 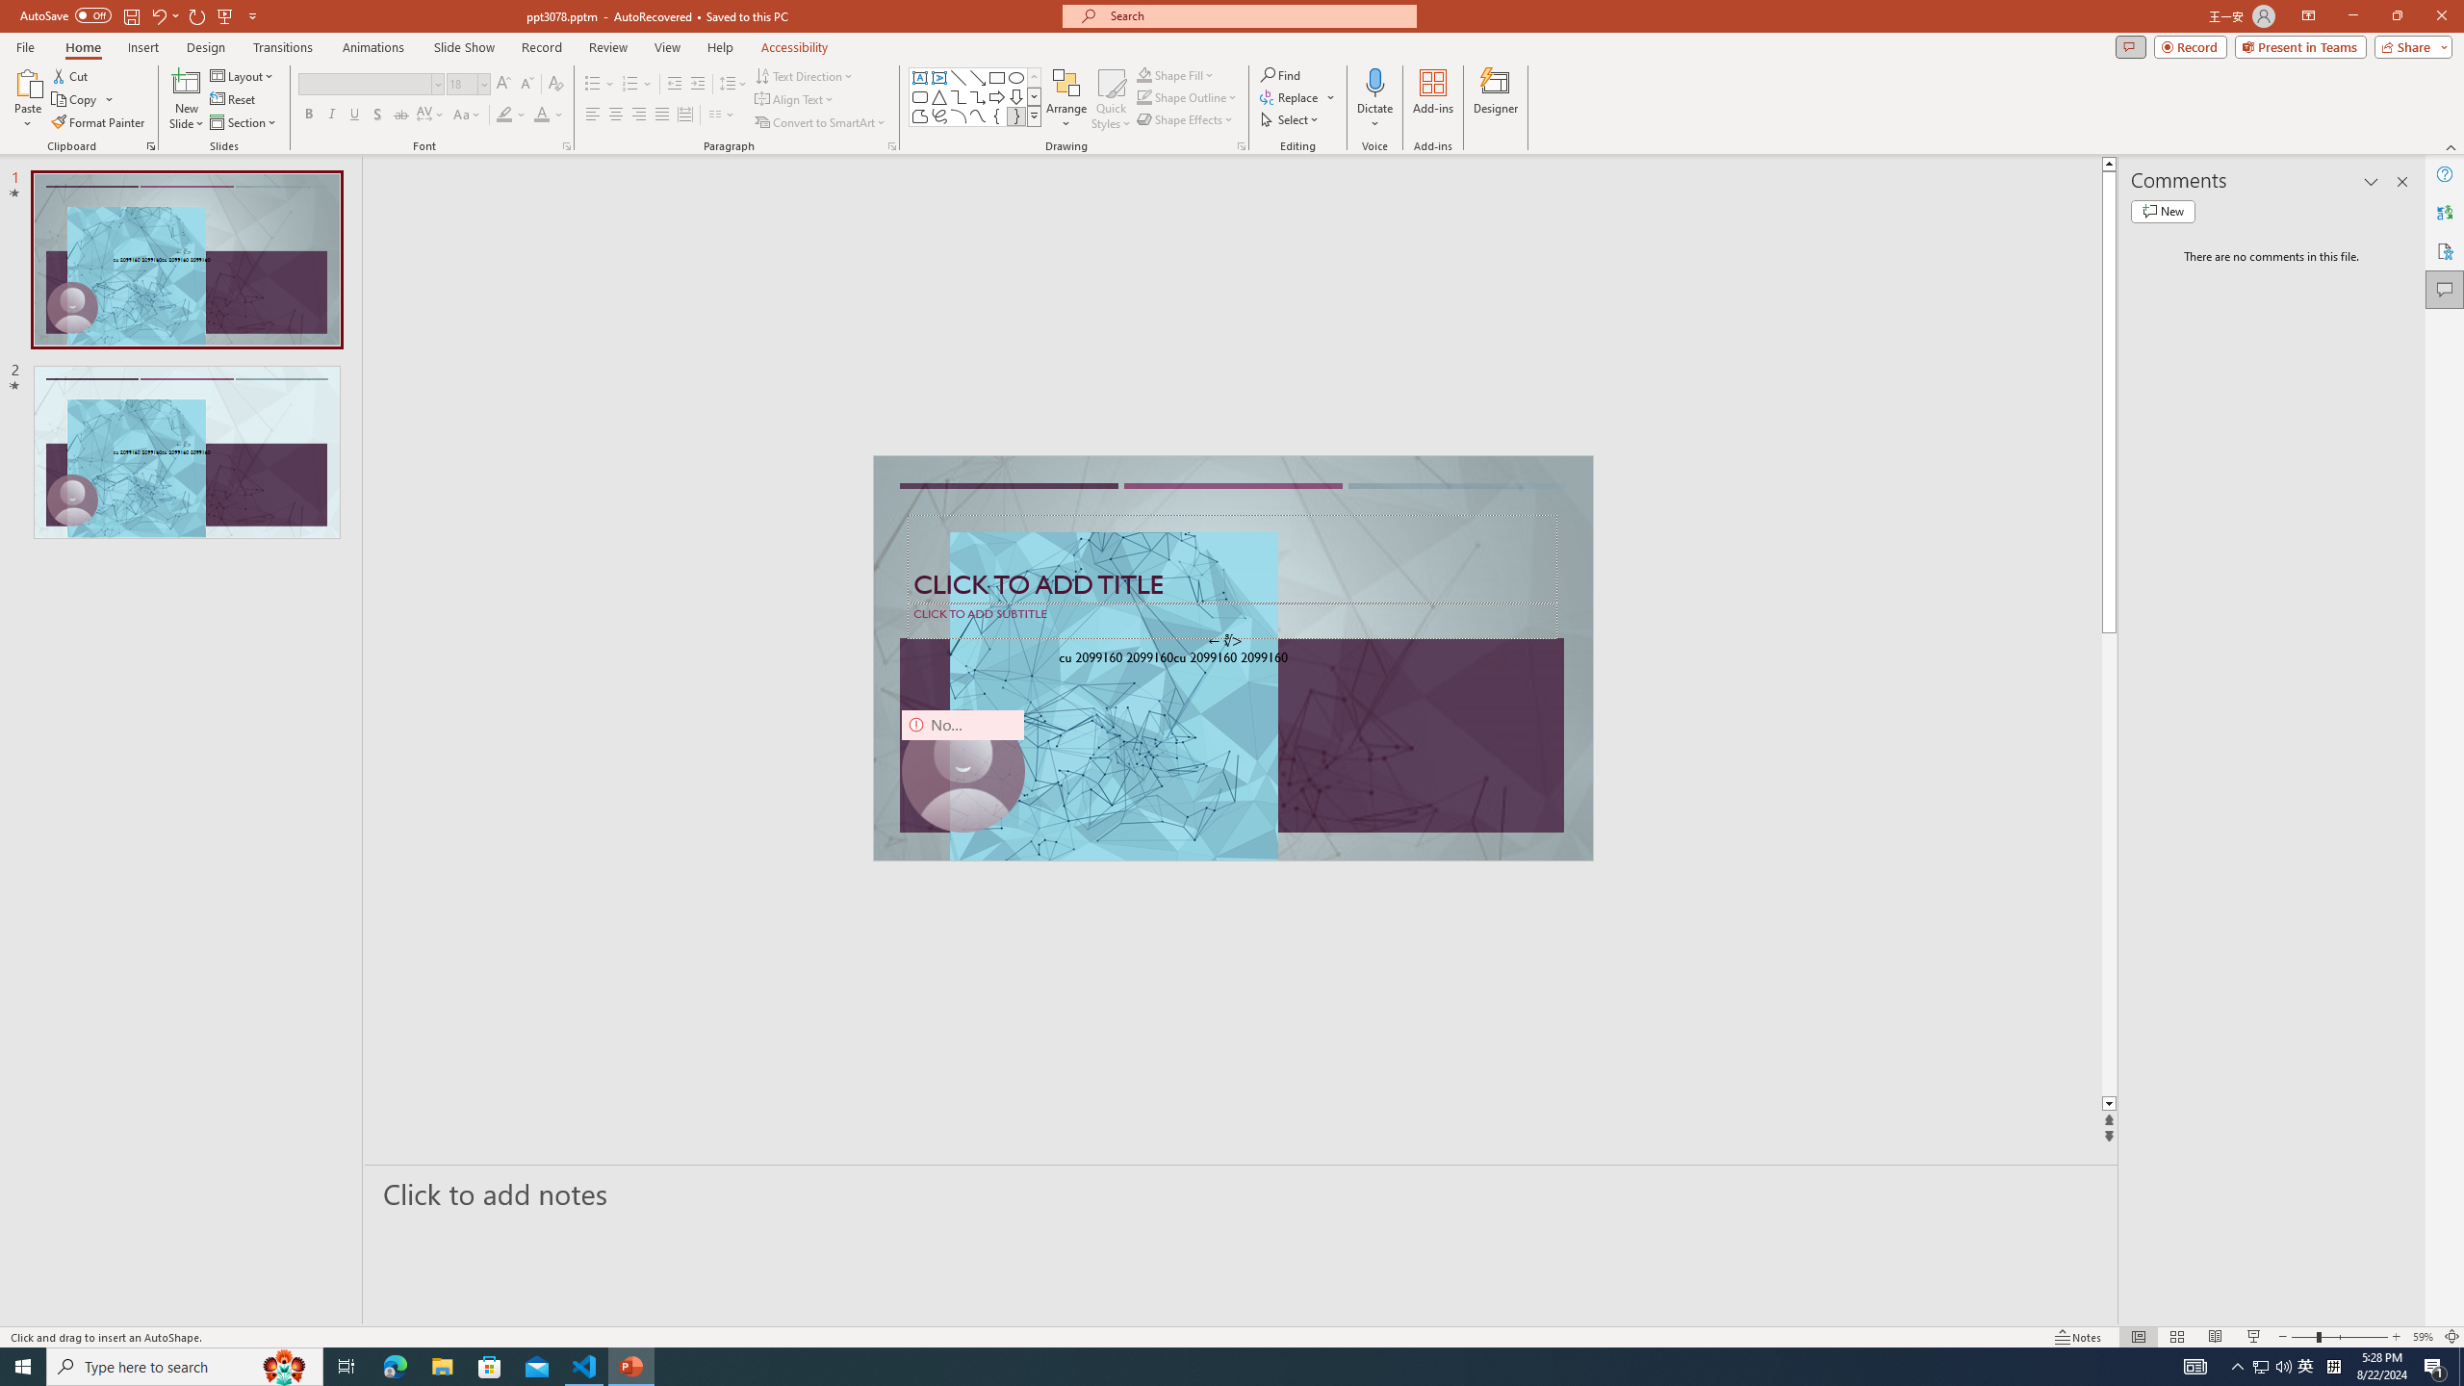 I want to click on Center, so click(x=616, y=115).